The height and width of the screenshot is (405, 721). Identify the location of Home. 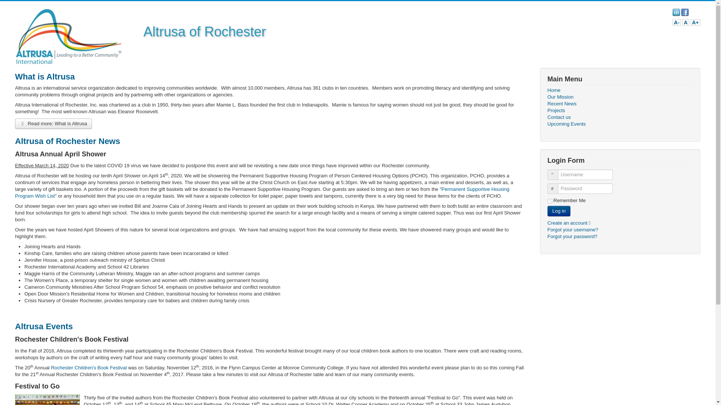
(620, 90).